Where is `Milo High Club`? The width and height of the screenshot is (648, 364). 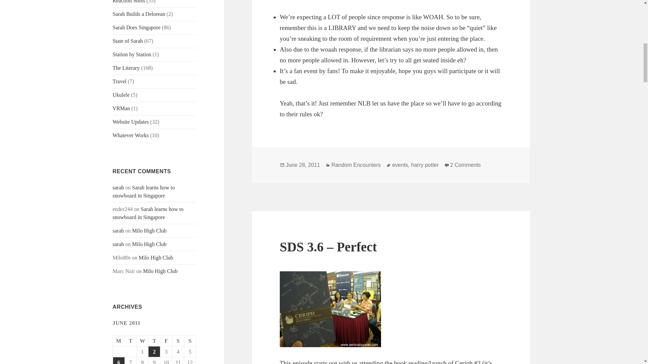
Milo High Club is located at coordinates (149, 244).